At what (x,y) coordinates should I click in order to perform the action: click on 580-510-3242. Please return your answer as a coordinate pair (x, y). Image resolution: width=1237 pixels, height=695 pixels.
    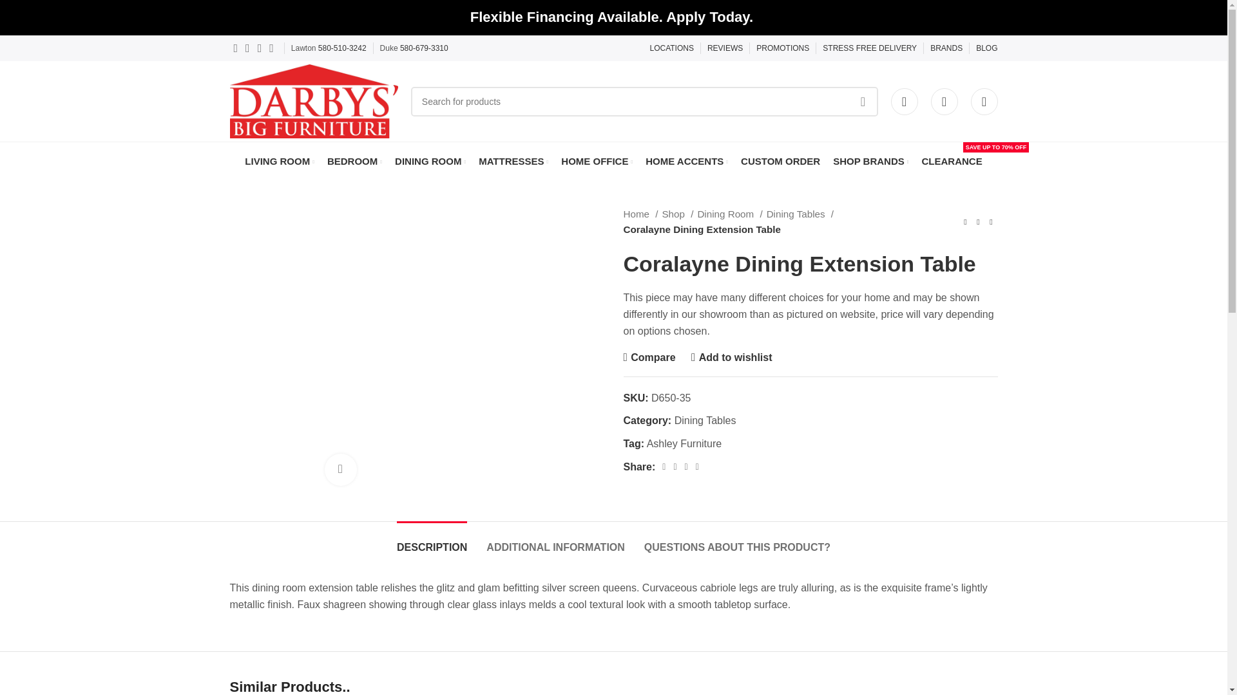
    Looking at the image, I should click on (341, 48).